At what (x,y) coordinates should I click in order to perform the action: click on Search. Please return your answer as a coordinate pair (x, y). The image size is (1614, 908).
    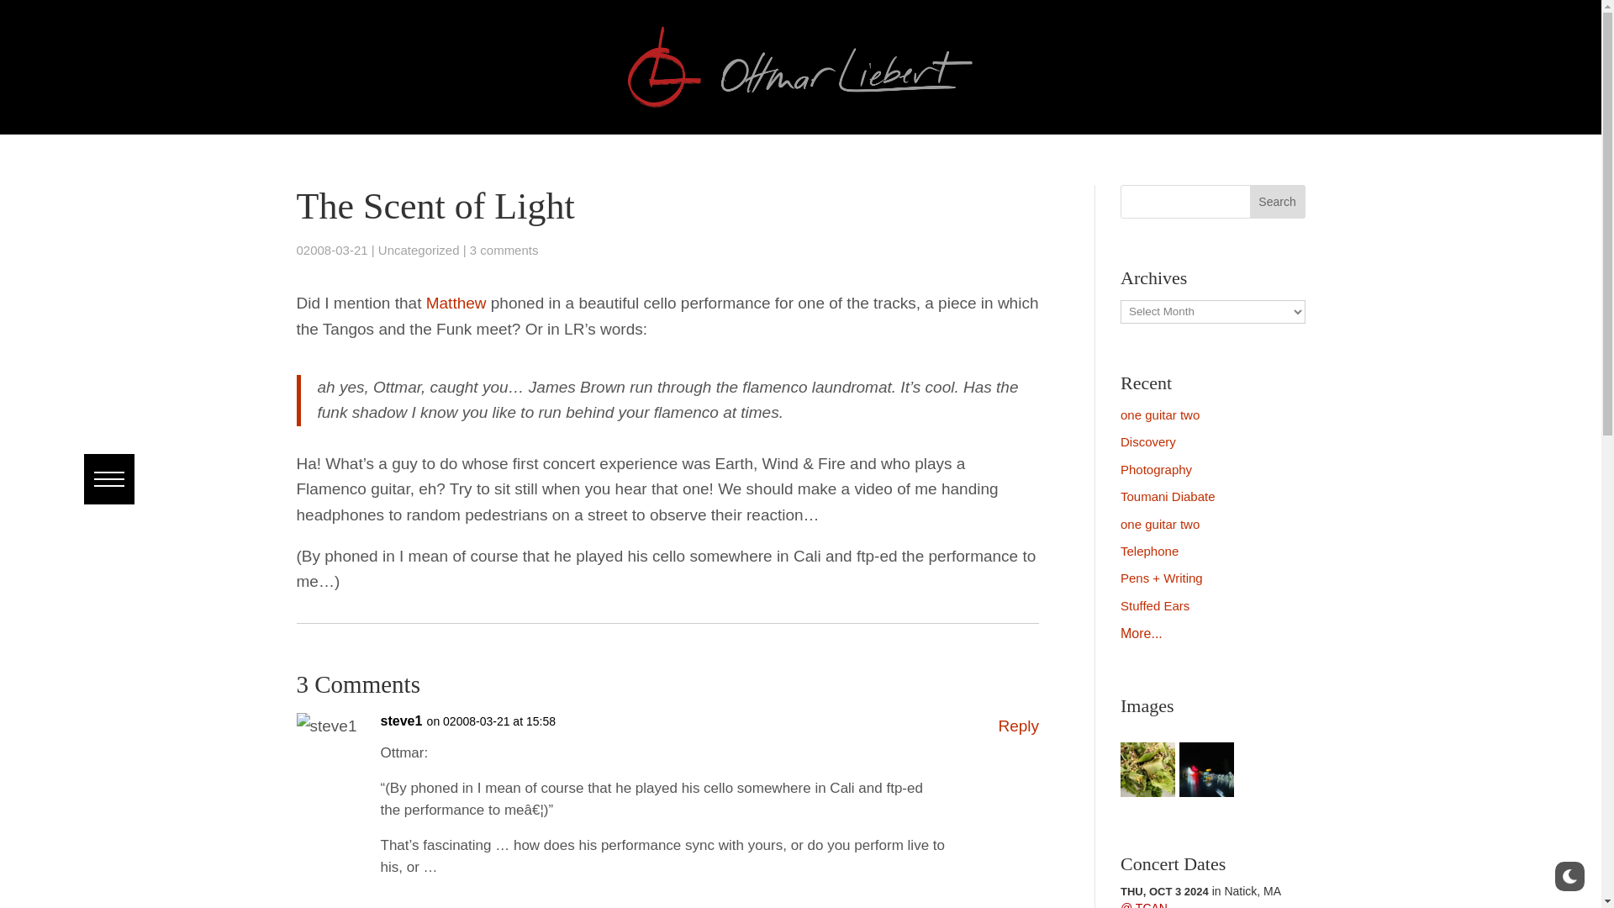
    Looking at the image, I should click on (1278, 202).